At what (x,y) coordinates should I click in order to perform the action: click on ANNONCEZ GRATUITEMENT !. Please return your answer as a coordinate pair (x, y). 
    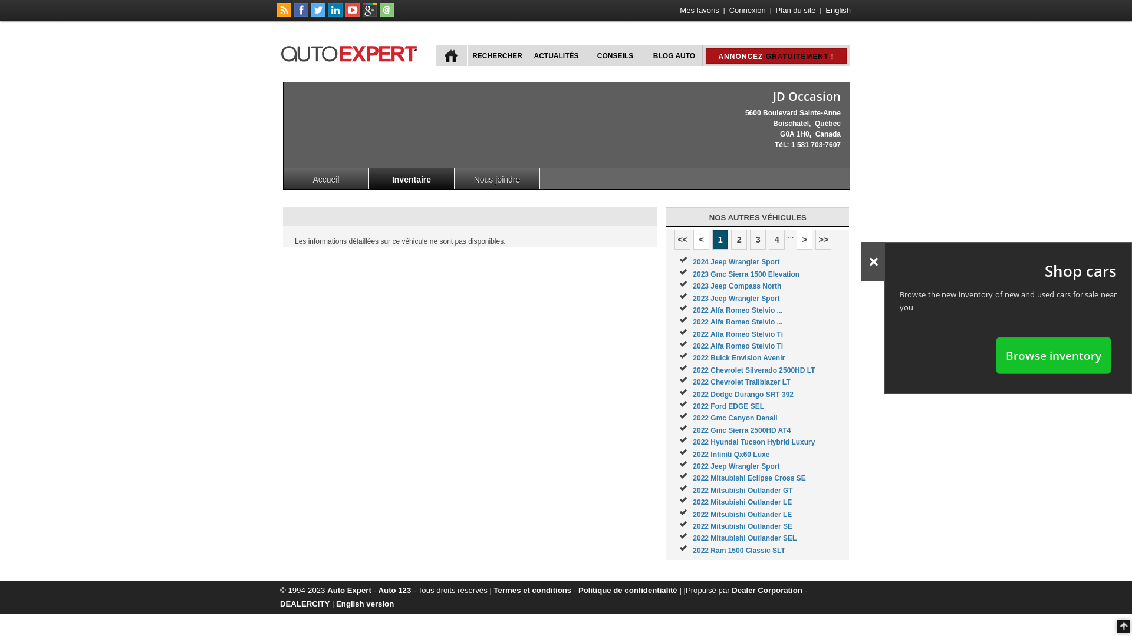
    Looking at the image, I should click on (776, 56).